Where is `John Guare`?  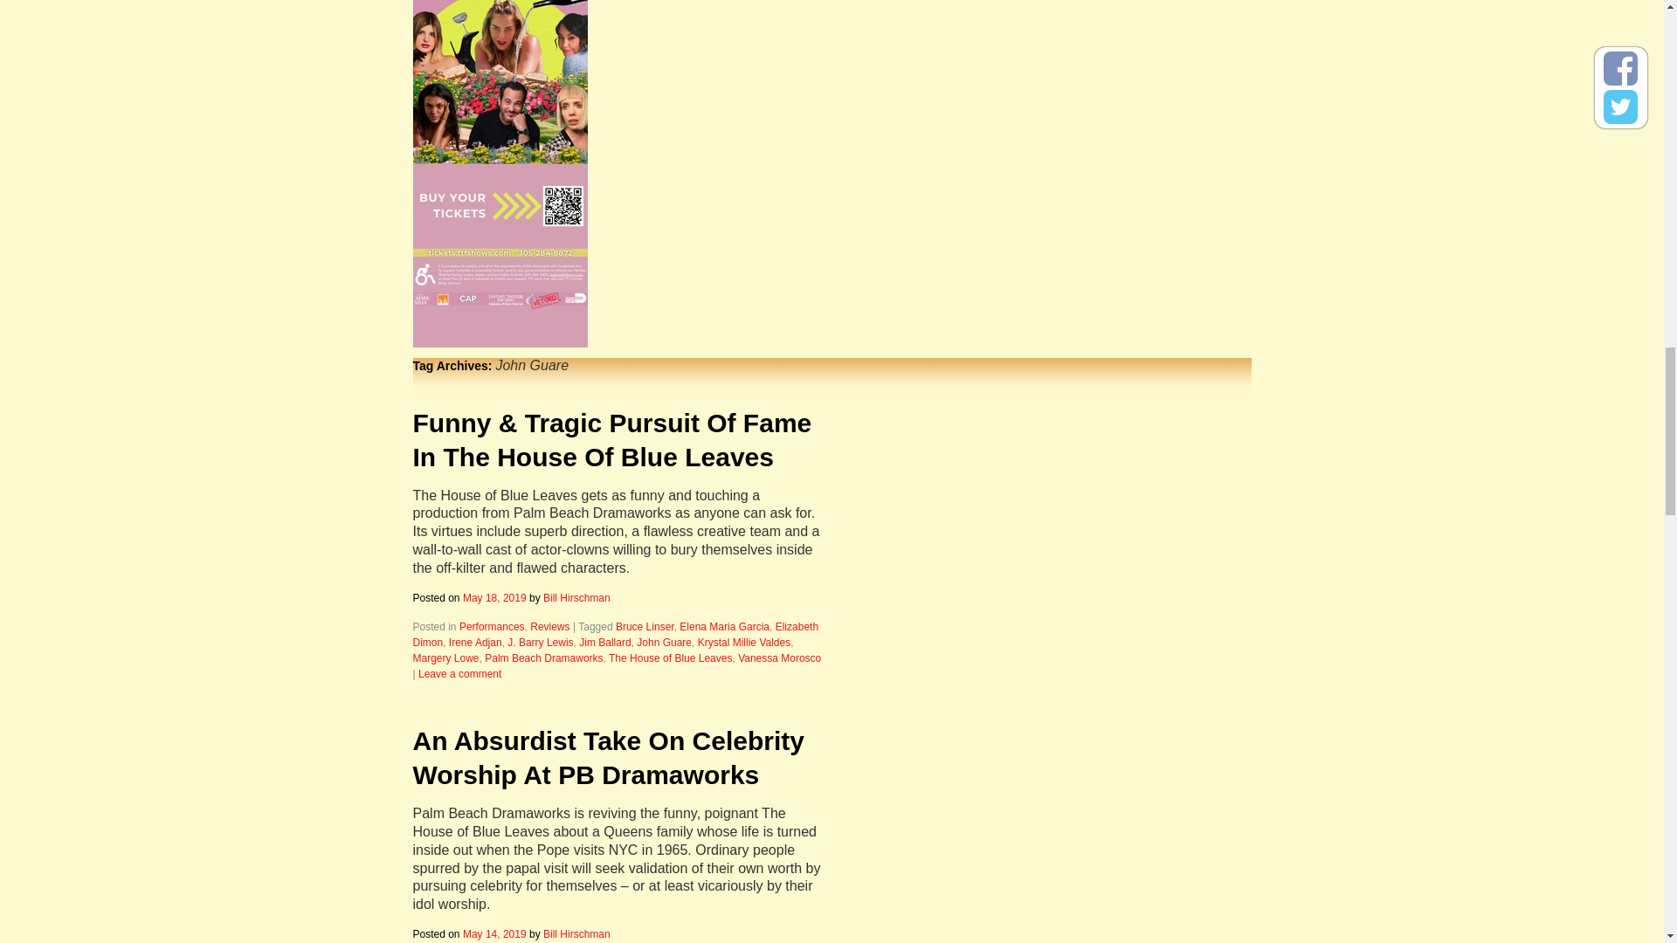
John Guare is located at coordinates (664, 643).